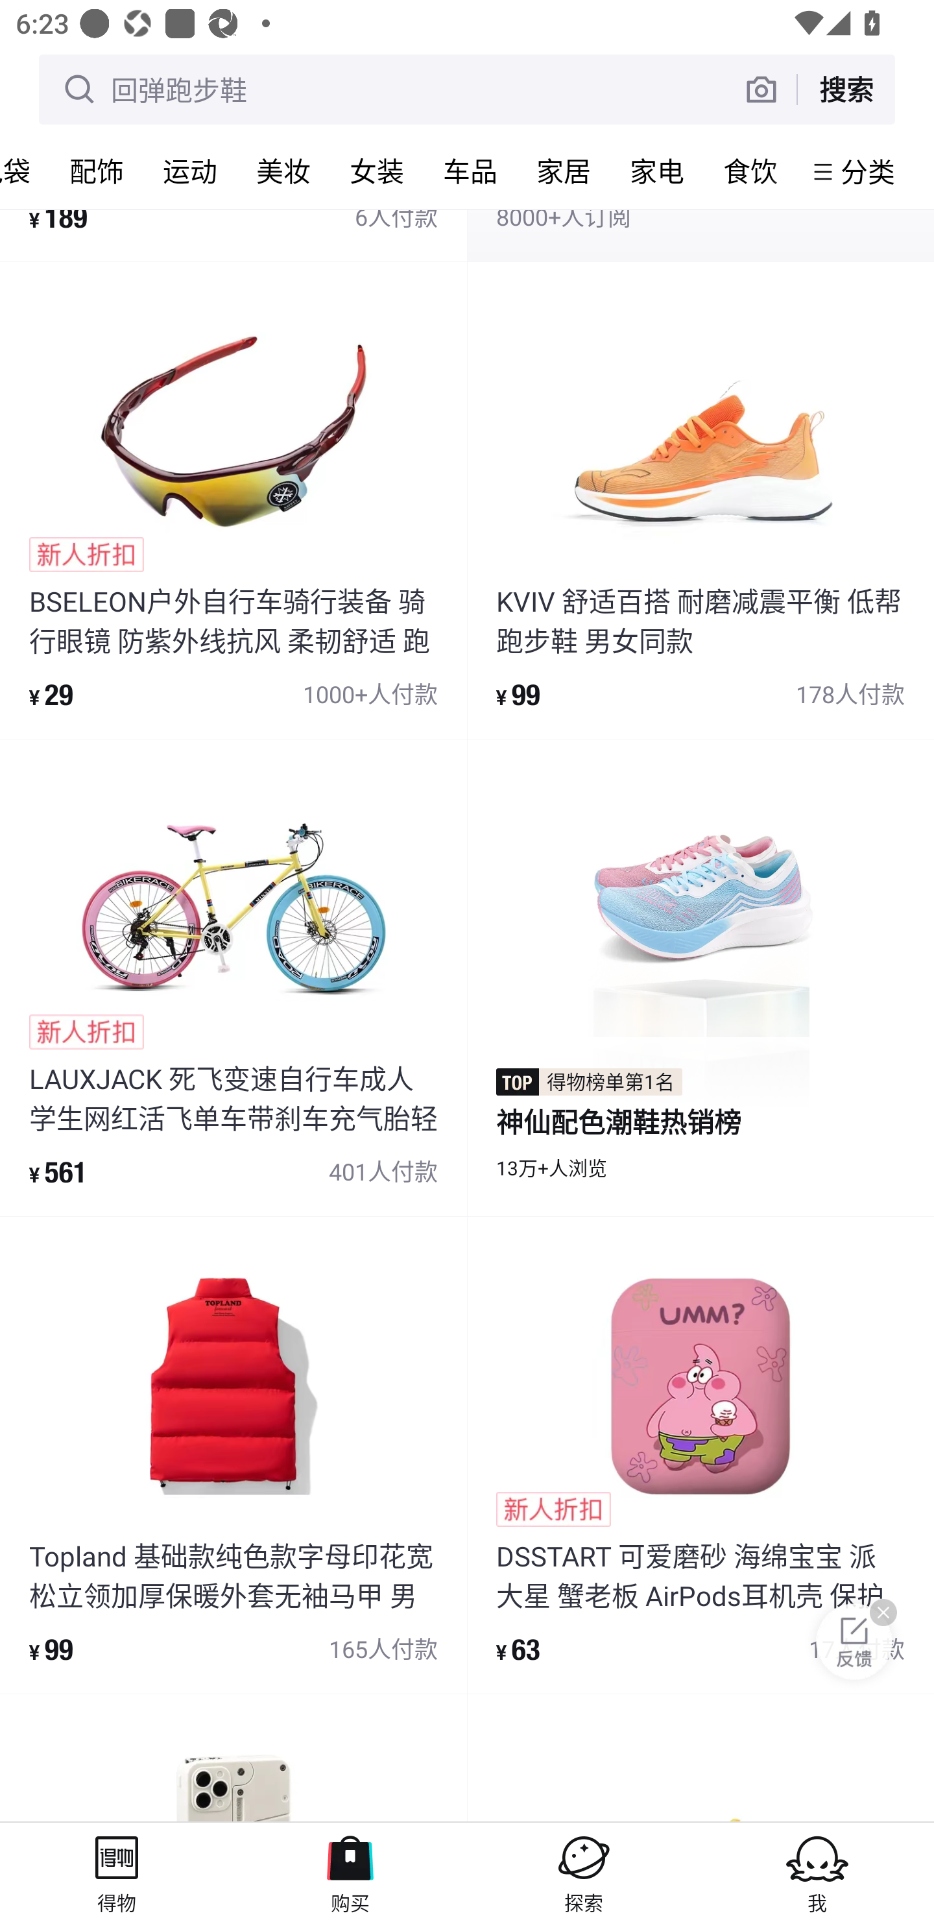  I want to click on 分类, so click(868, 171).